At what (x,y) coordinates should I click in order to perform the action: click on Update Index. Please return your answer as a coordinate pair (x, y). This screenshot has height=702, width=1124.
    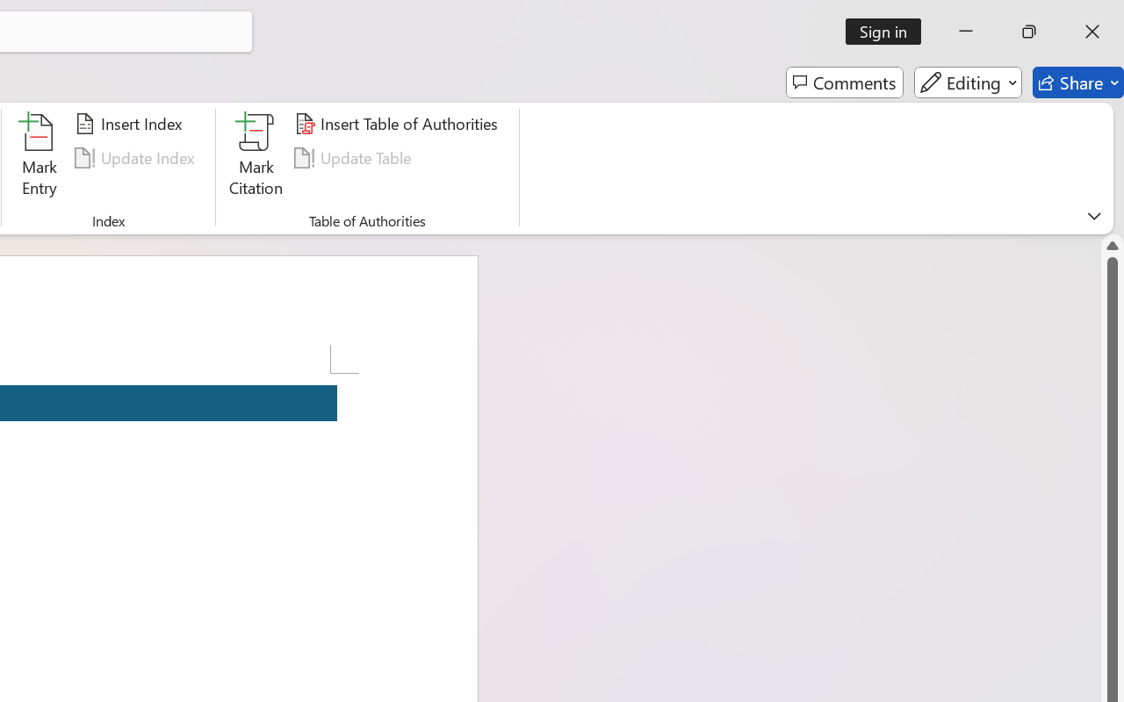
    Looking at the image, I should click on (137, 158).